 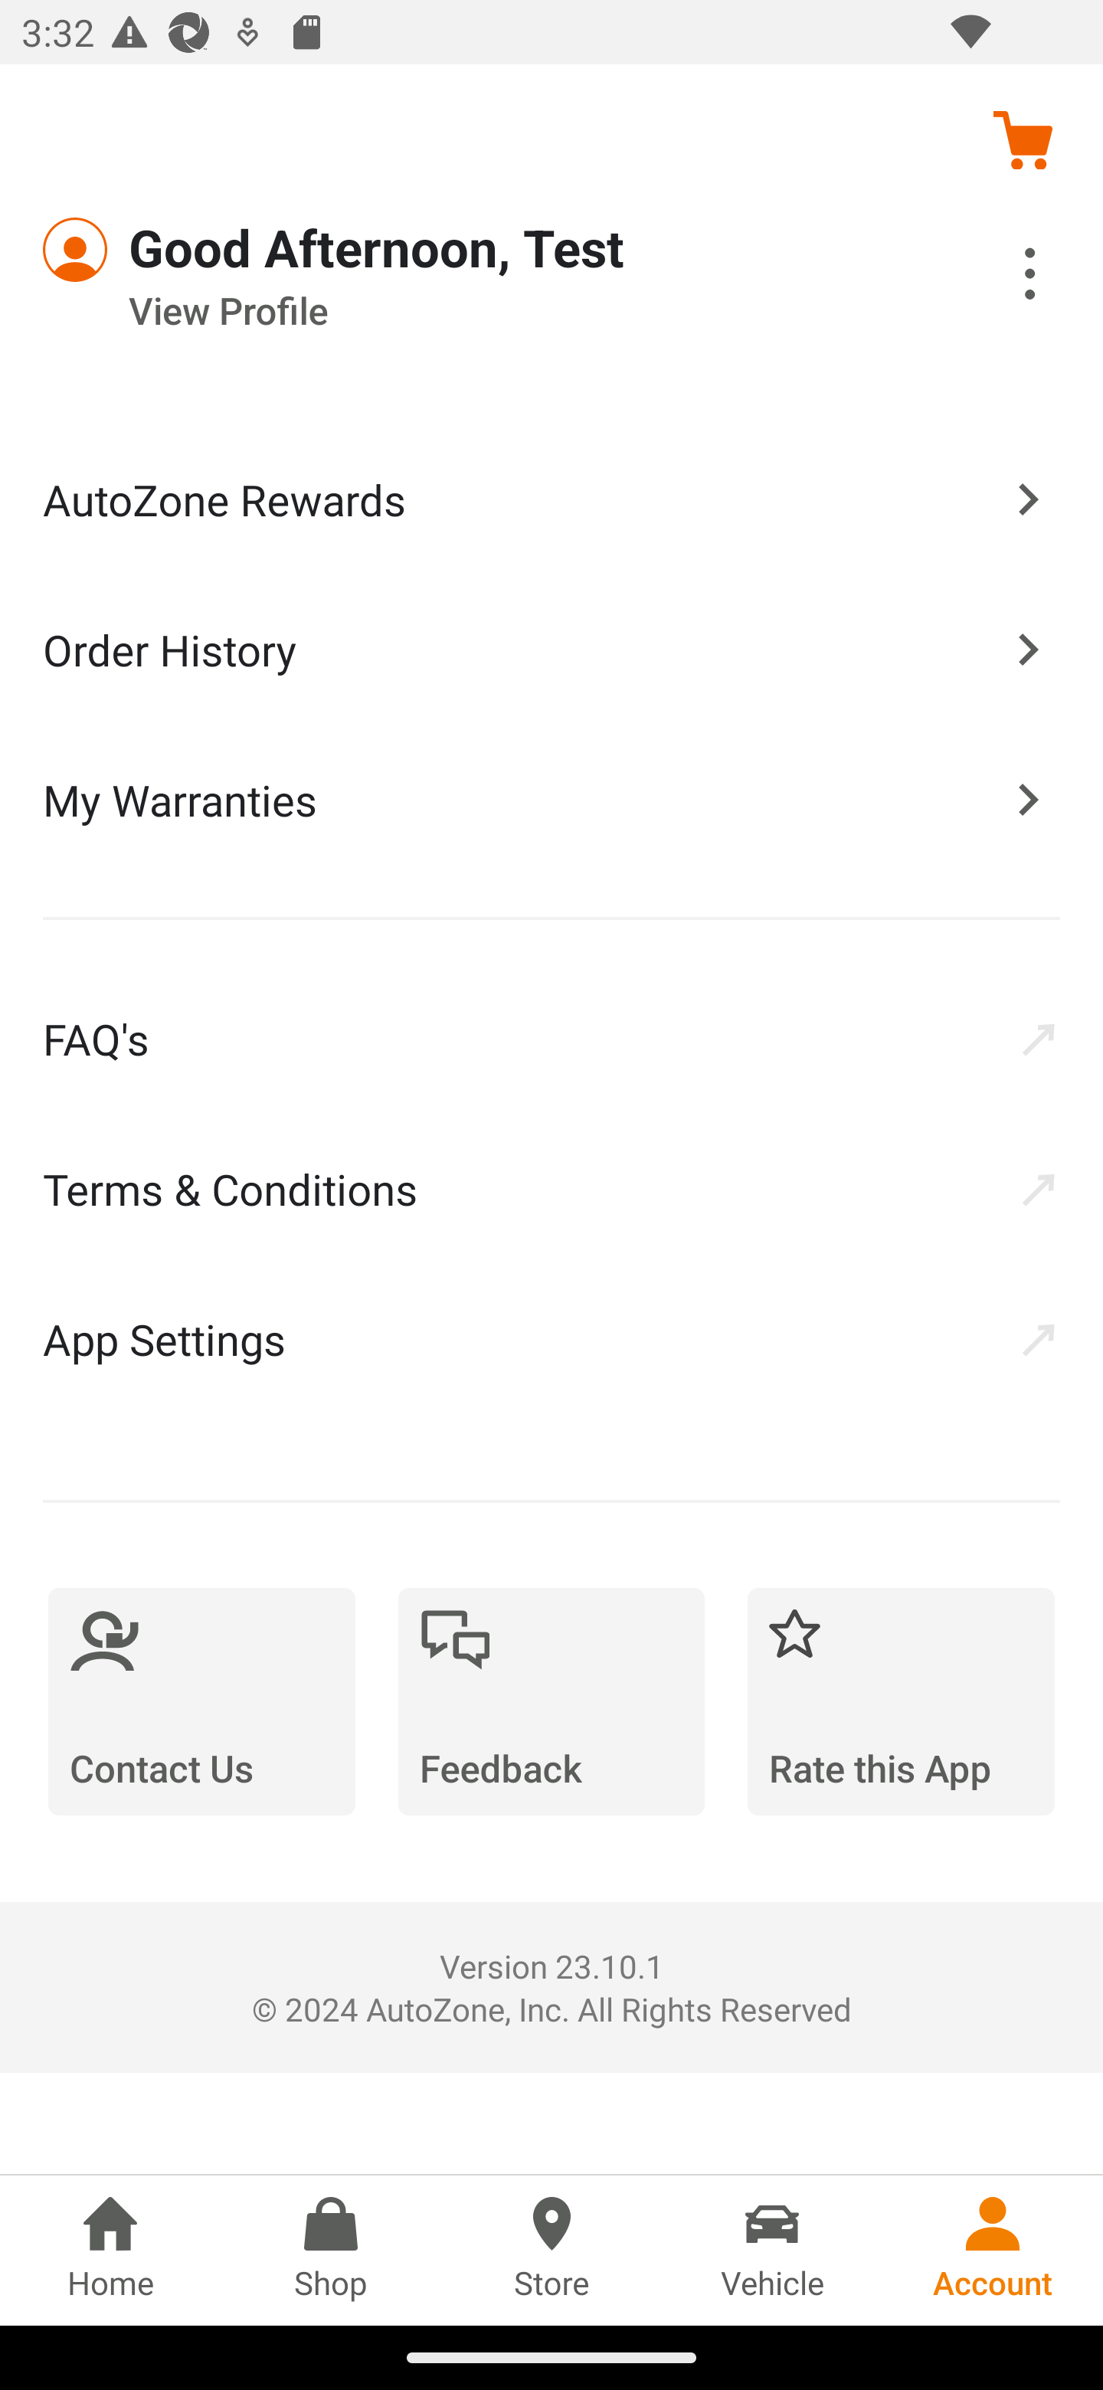 I want to click on Good , so click(x=153, y=250).